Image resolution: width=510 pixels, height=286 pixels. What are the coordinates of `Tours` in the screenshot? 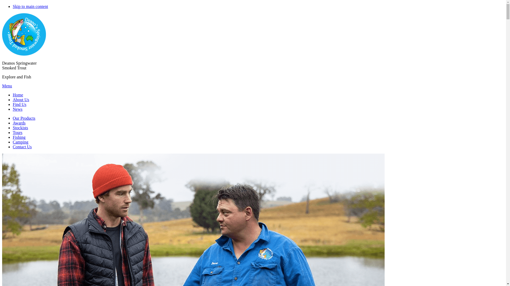 It's located at (18, 132).